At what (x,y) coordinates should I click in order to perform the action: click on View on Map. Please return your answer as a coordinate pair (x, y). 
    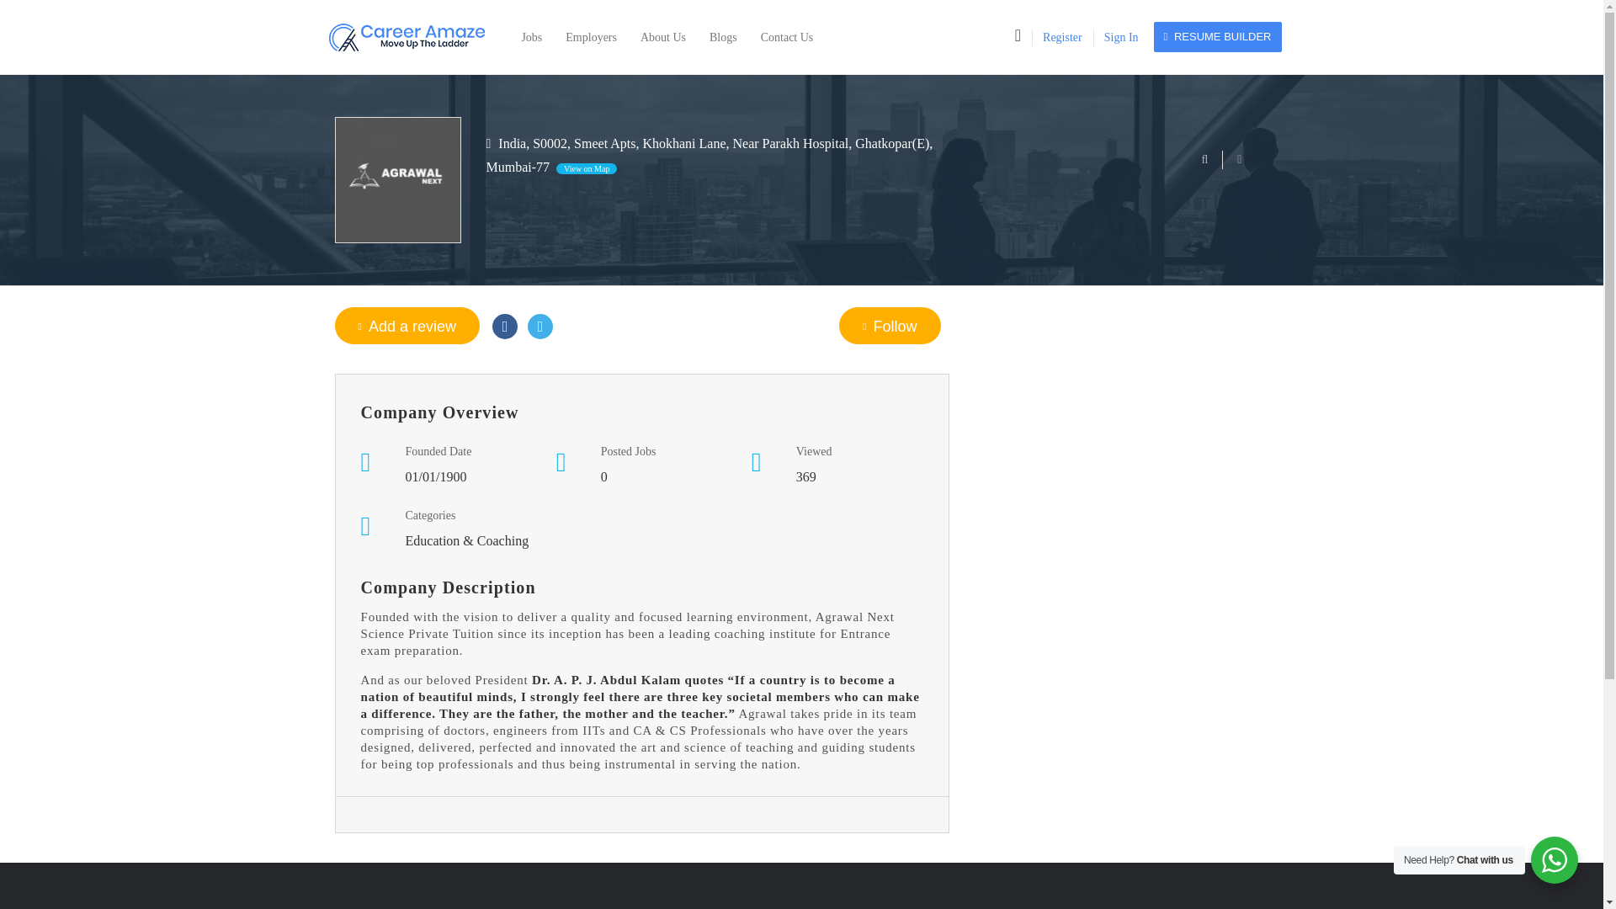
    Looking at the image, I should click on (586, 168).